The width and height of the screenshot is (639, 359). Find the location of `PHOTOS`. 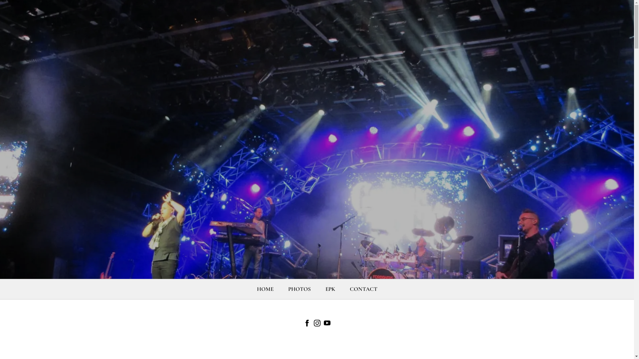

PHOTOS is located at coordinates (299, 289).